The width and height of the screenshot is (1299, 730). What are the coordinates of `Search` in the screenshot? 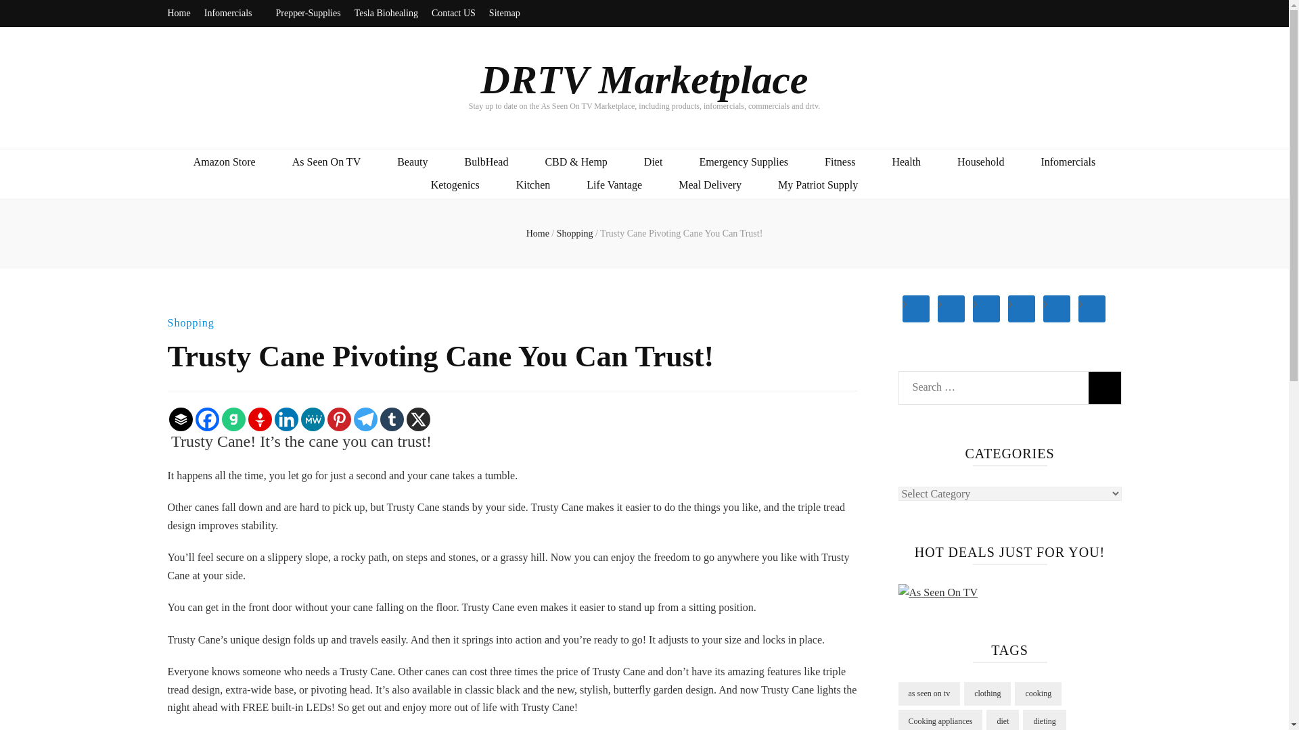 It's located at (1104, 388).